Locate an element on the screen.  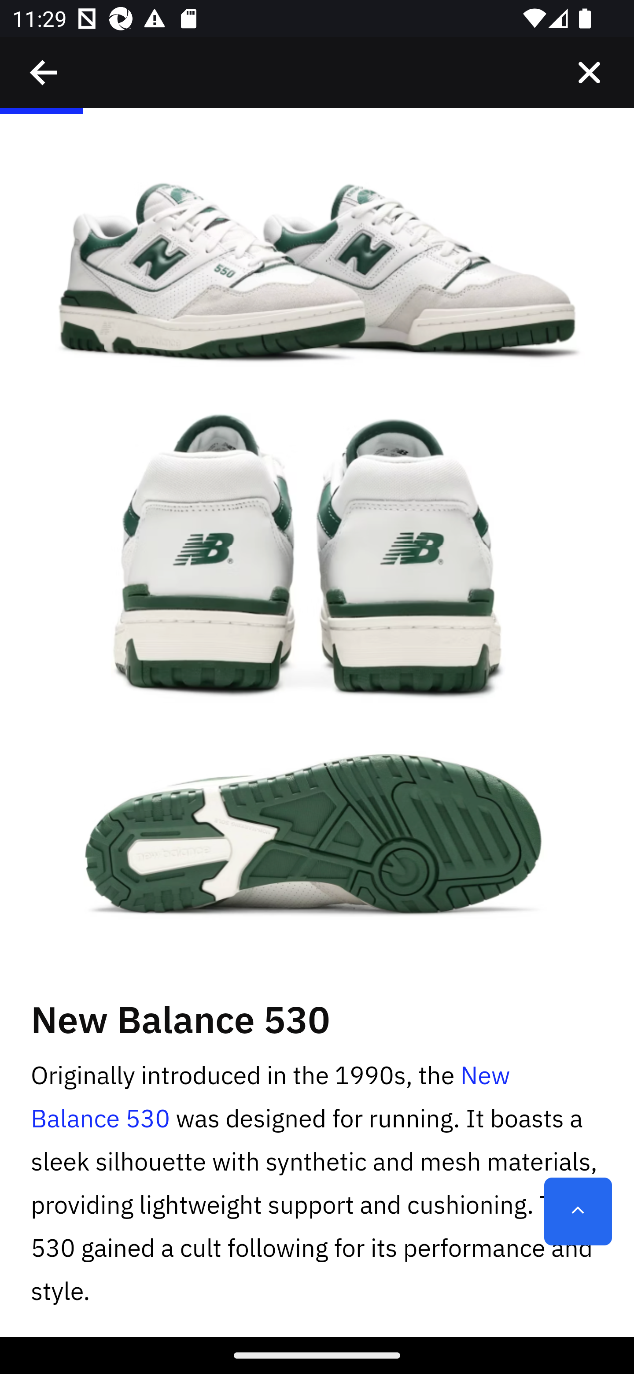
New Balance 530 is located at coordinates (271, 1097).